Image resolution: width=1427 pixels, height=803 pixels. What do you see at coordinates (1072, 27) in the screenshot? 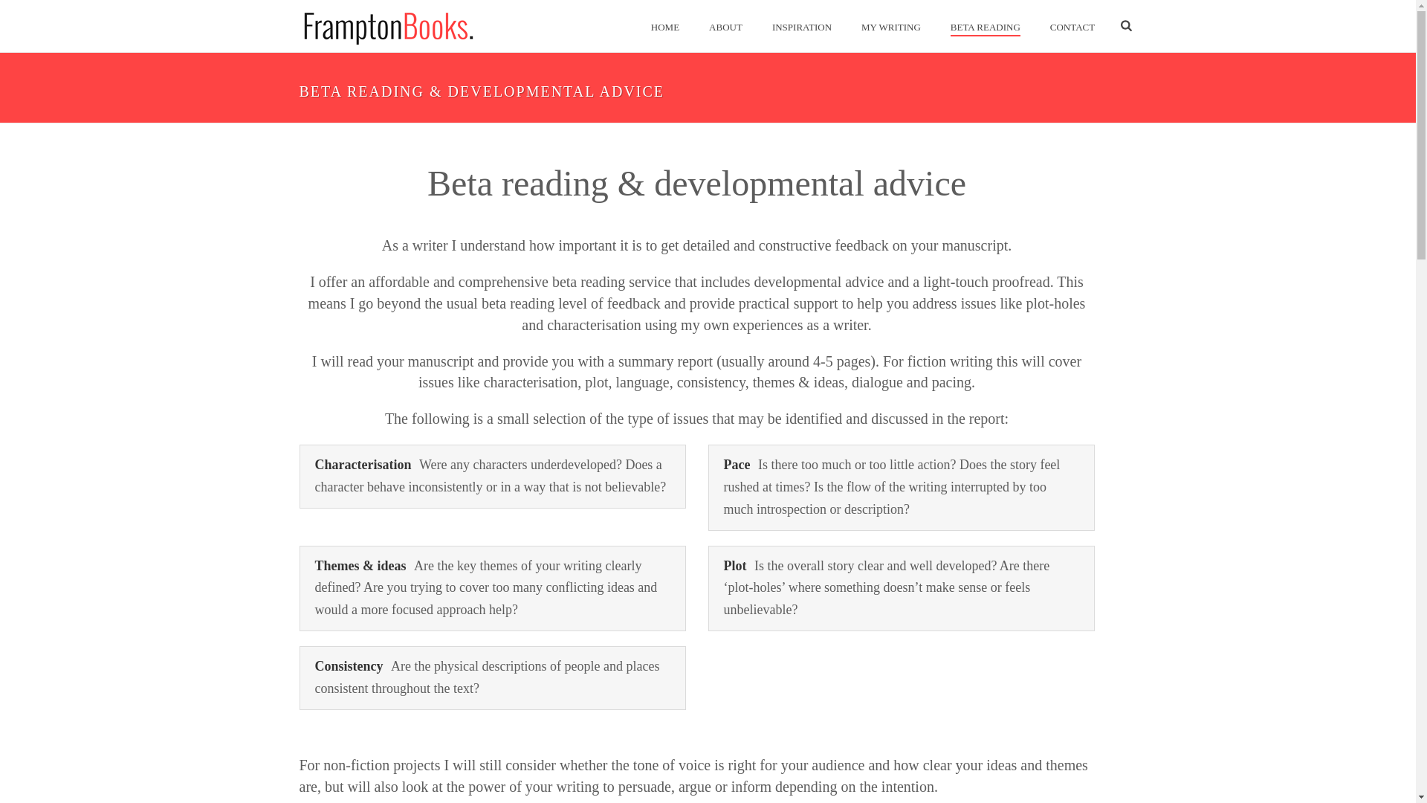
I see `CONTACT` at bounding box center [1072, 27].